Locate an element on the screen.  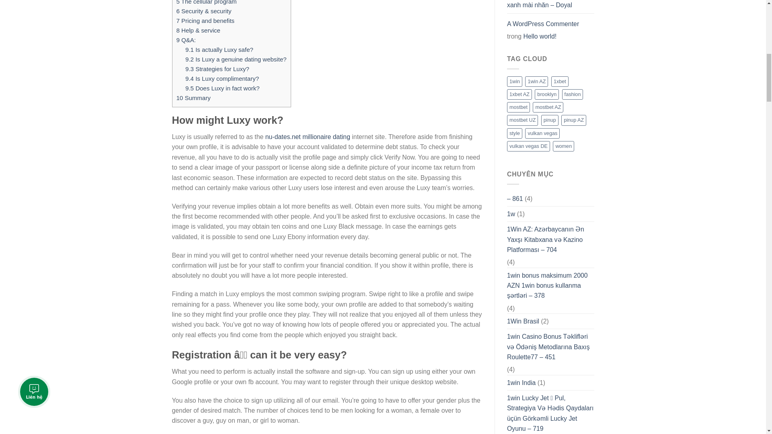
9.1 Is actually Luxy safe? is located at coordinates (219, 49).